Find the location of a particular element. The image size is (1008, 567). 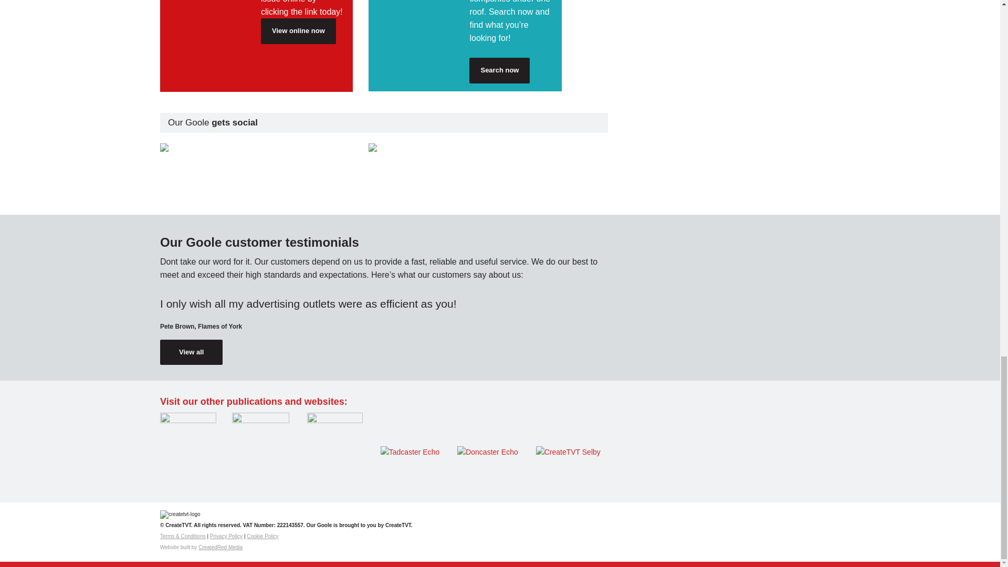

Find us and like on Facebook is located at coordinates (465, 148).